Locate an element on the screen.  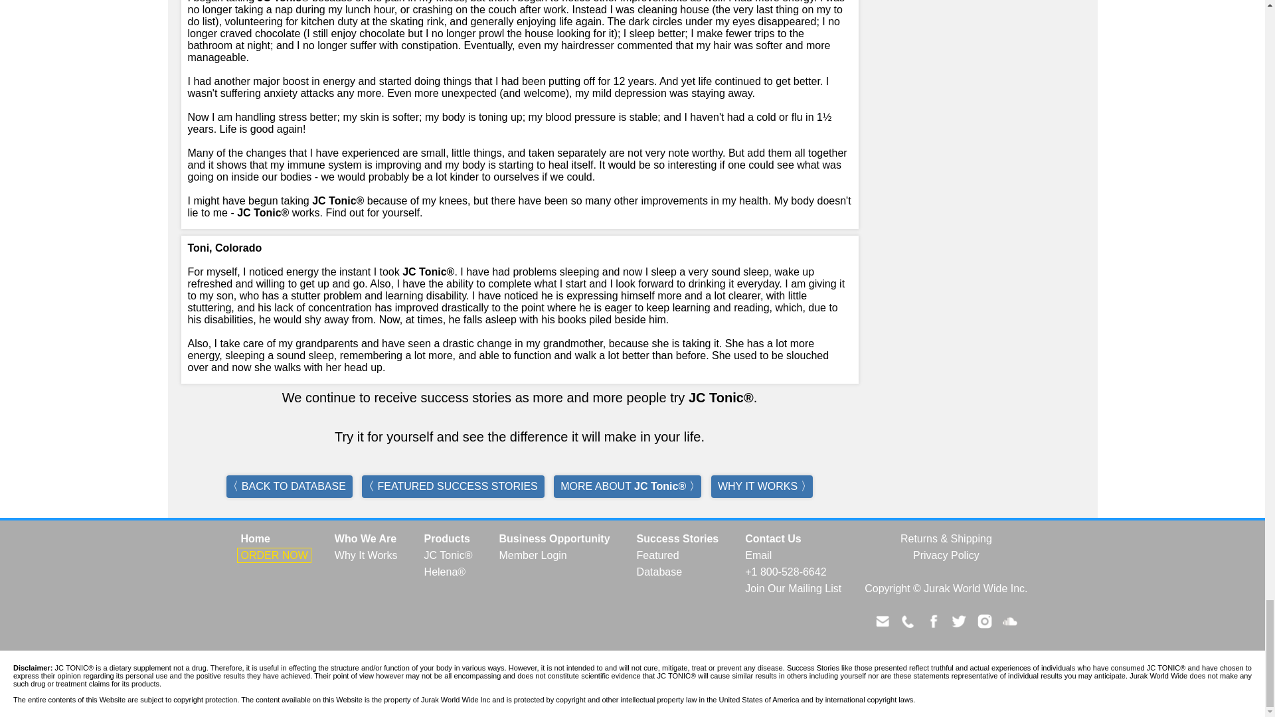
Business Opportunity is located at coordinates (554, 539).